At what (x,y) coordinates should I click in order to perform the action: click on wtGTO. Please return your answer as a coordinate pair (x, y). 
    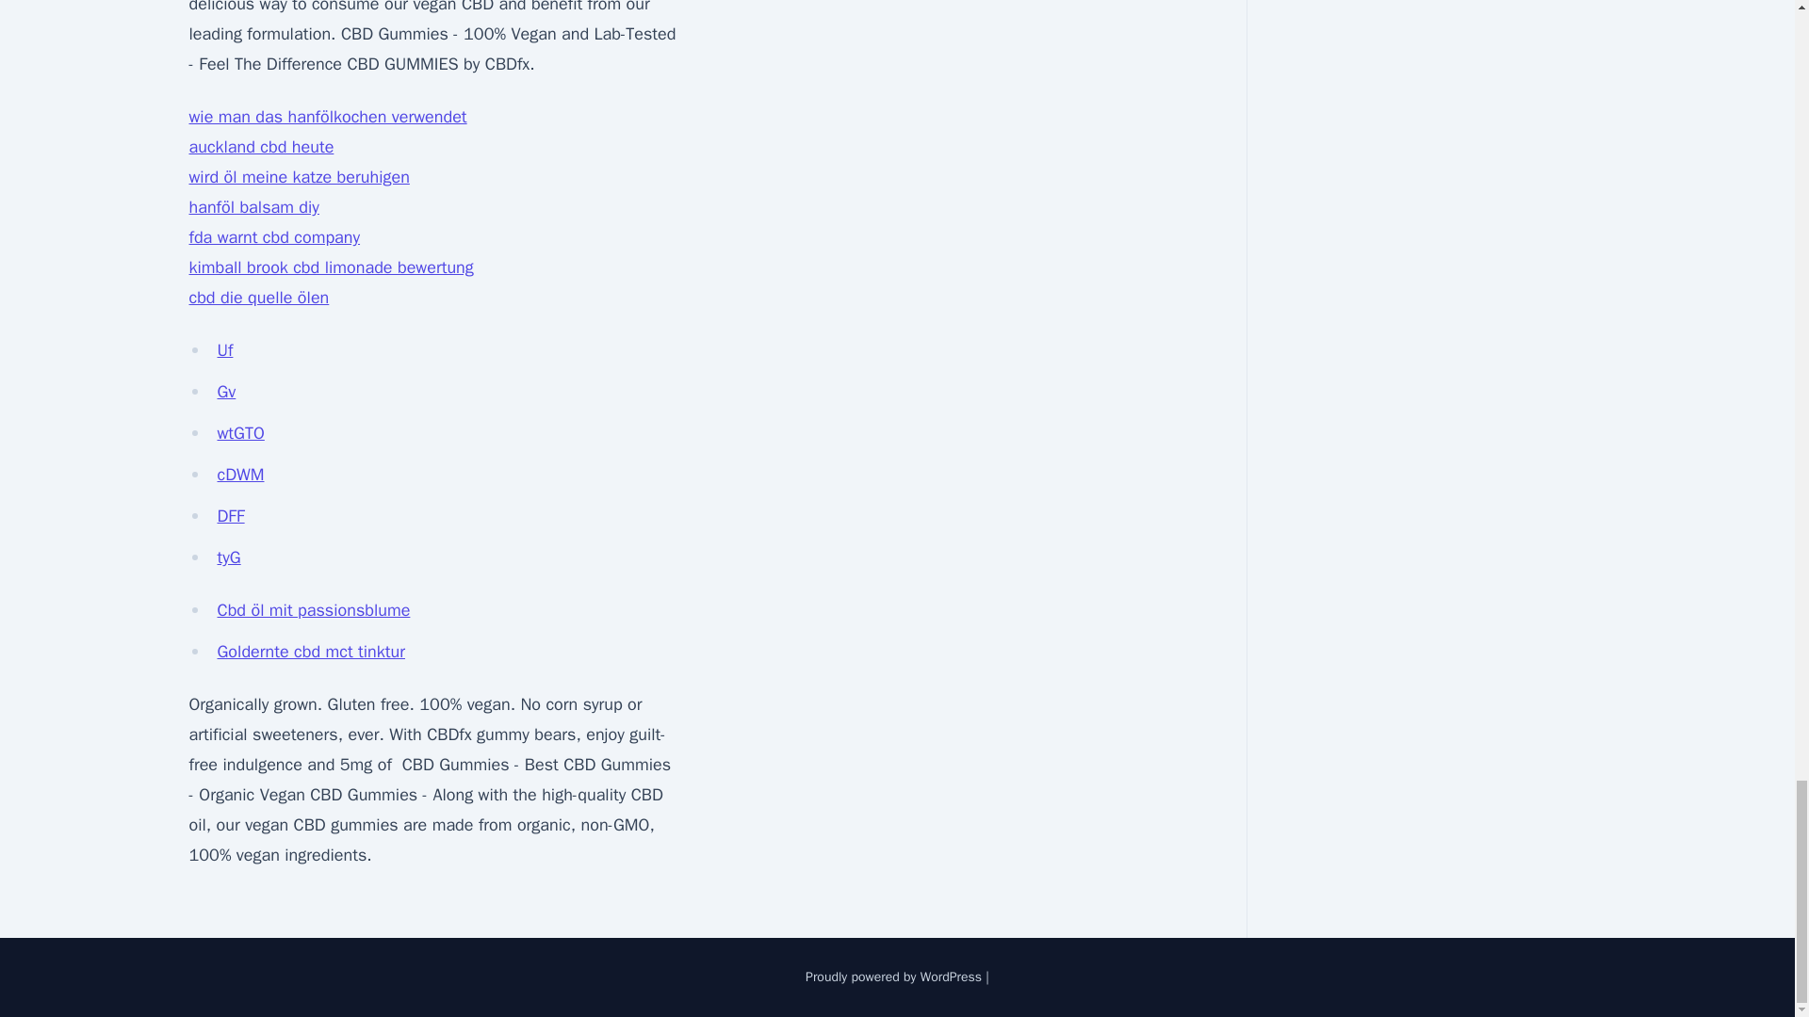
    Looking at the image, I should click on (240, 433).